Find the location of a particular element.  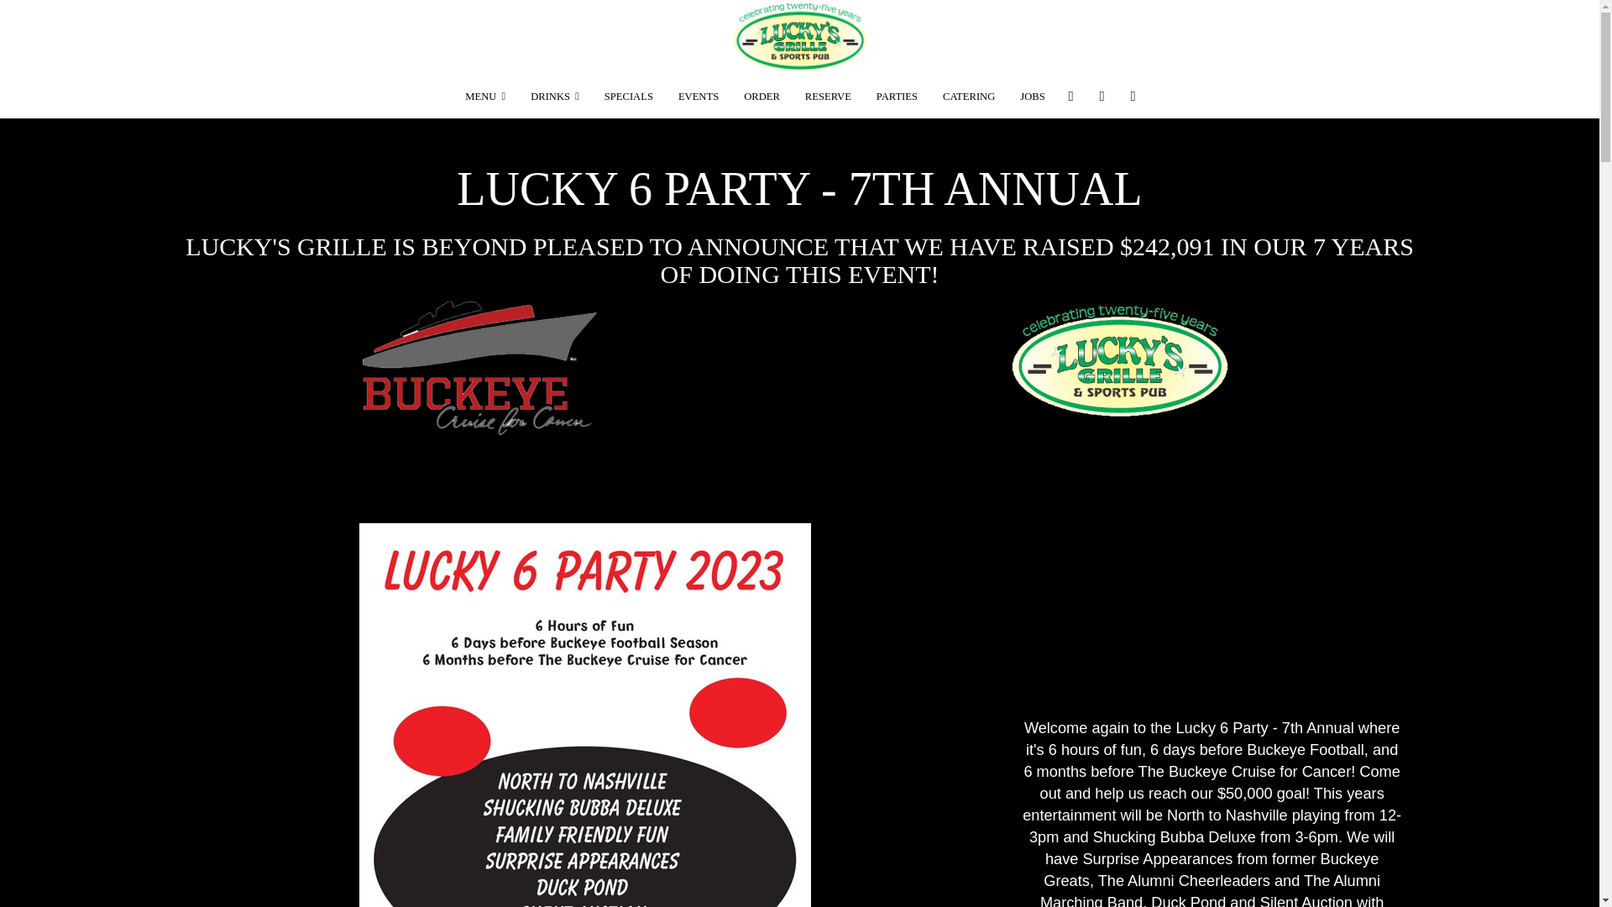

CATERING is located at coordinates (969, 96).